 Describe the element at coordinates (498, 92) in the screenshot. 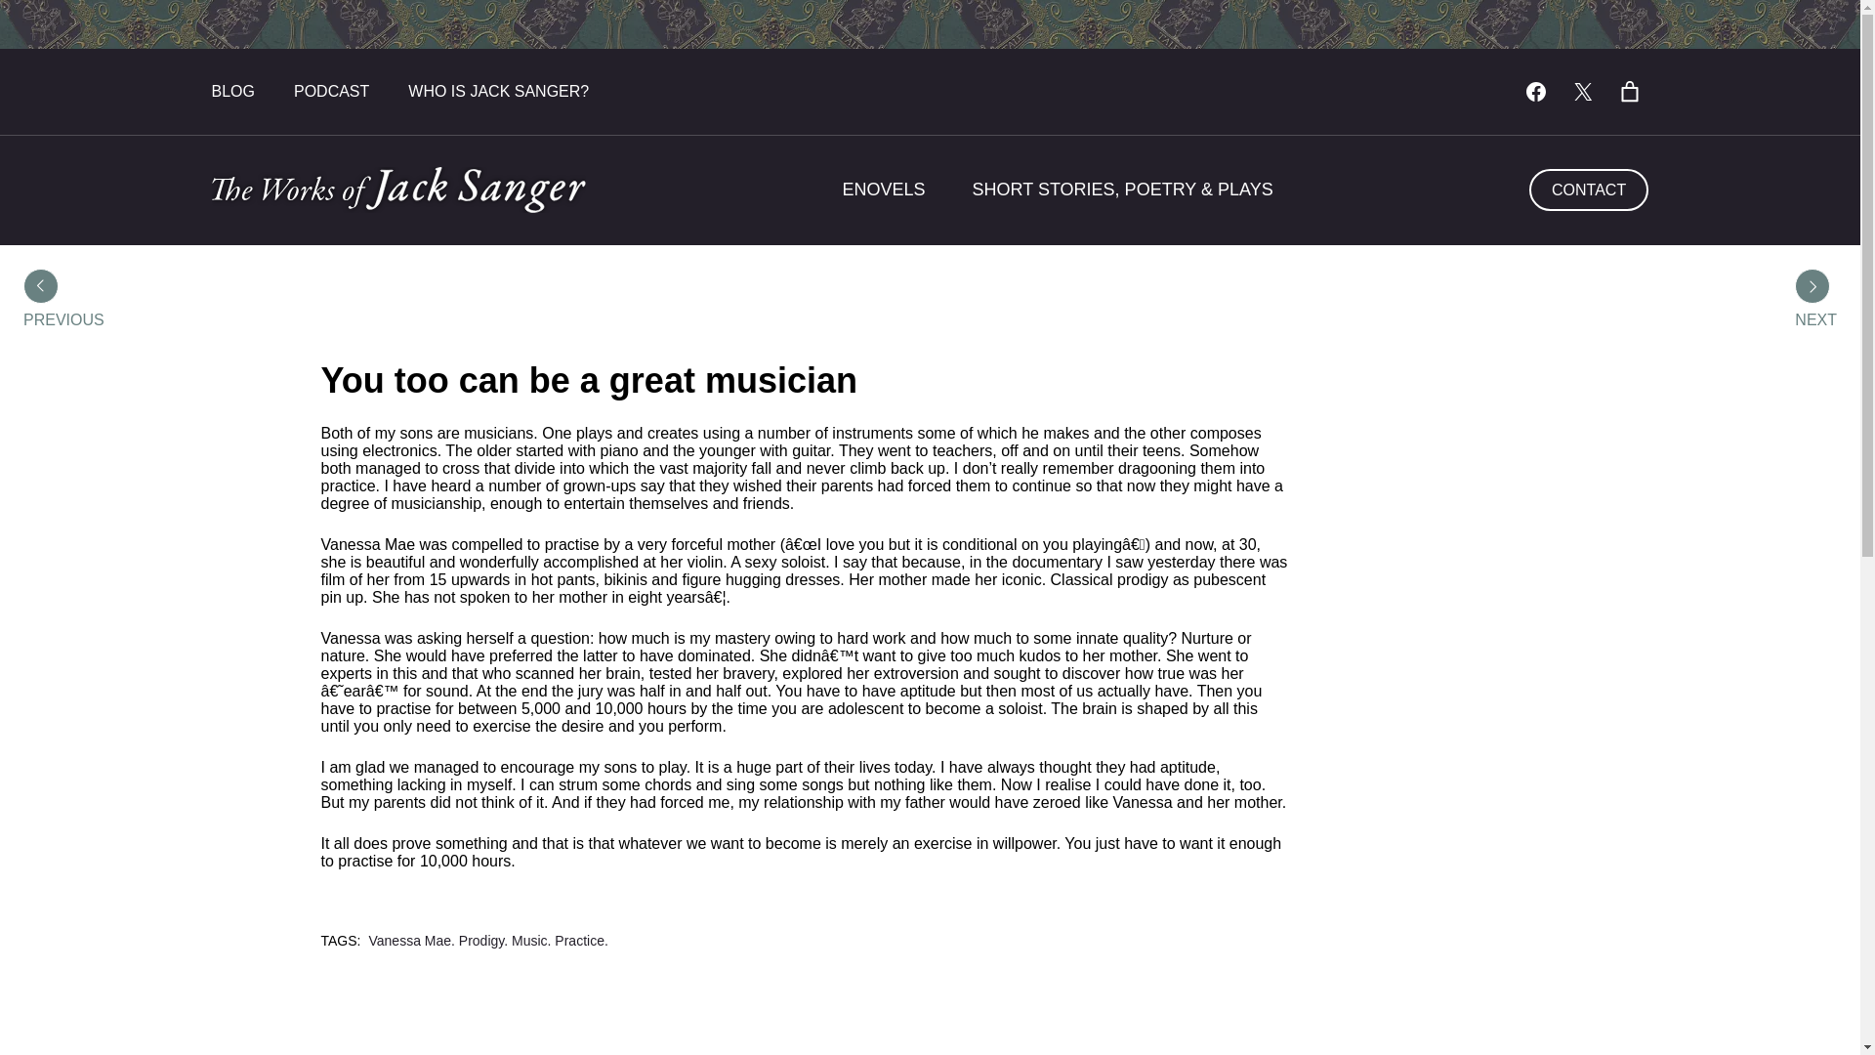

I see `WHO IS JACK SANGER?` at that location.